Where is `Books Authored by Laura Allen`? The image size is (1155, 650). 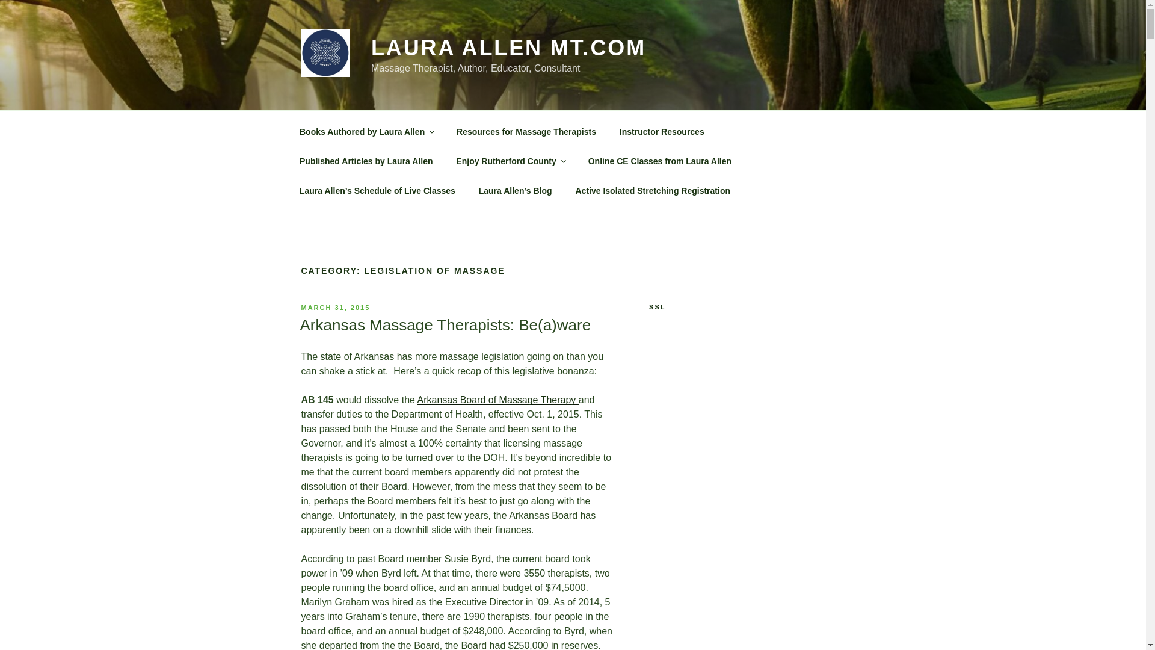
Books Authored by Laura Allen is located at coordinates (366, 131).